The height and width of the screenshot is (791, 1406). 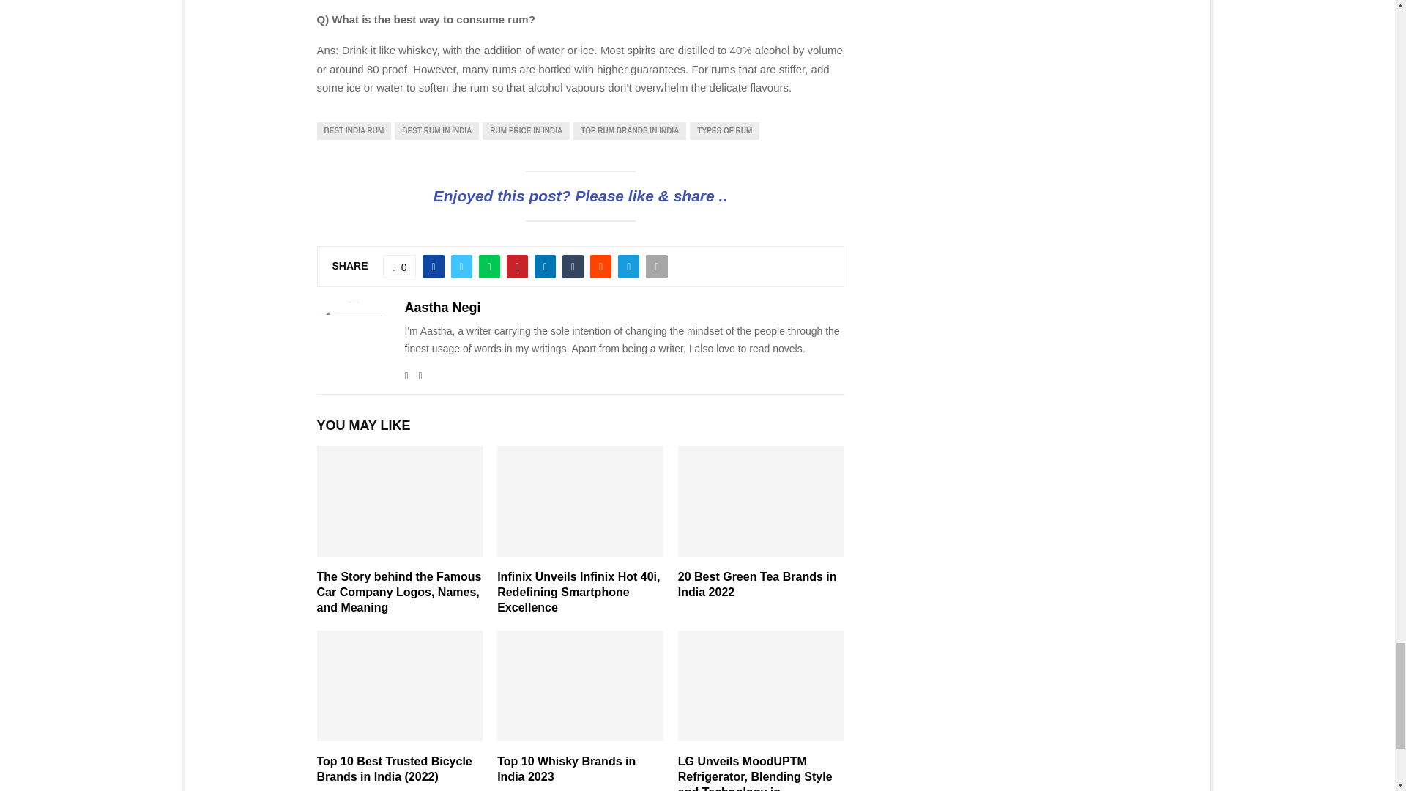 I want to click on Posts by Aastha Negi, so click(x=442, y=308).